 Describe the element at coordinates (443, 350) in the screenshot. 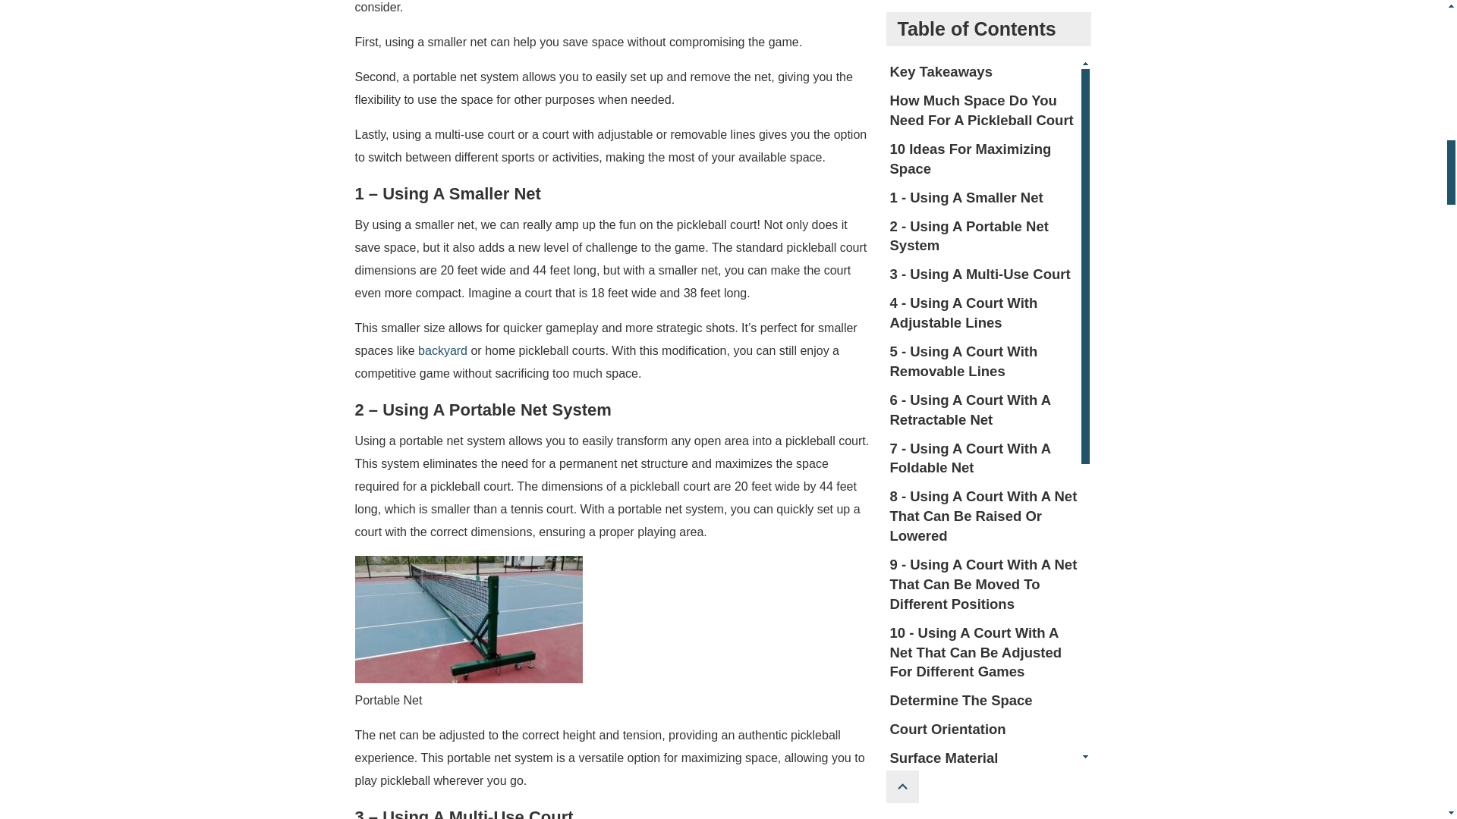

I see `backyard` at that location.